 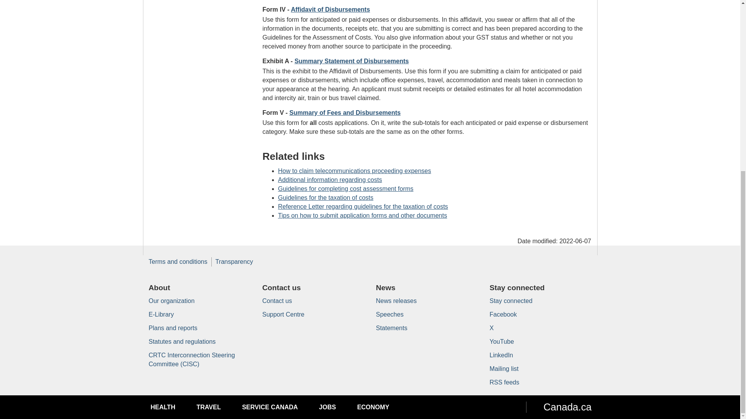 I want to click on Plans and reports, so click(x=173, y=328).